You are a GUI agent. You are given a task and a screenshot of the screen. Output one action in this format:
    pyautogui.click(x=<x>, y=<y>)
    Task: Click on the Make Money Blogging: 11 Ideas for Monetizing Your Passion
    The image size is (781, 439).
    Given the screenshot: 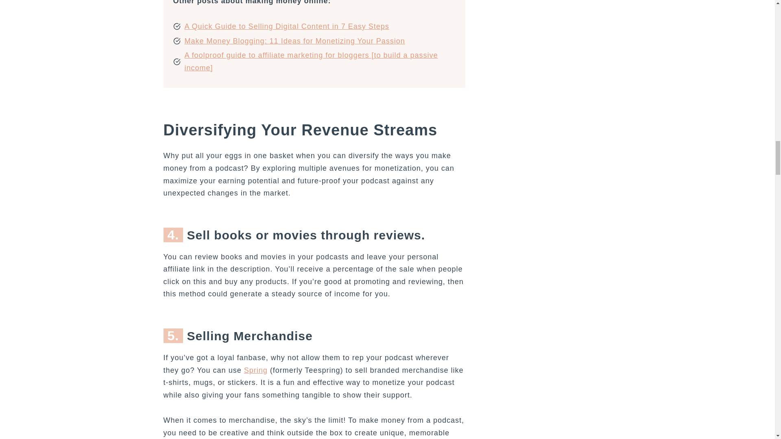 What is the action you would take?
    pyautogui.click(x=295, y=41)
    